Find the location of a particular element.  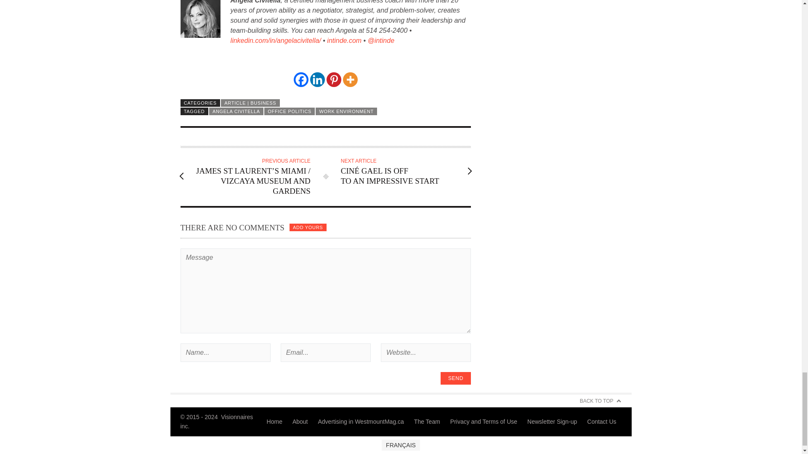

Linkedin is located at coordinates (317, 79).